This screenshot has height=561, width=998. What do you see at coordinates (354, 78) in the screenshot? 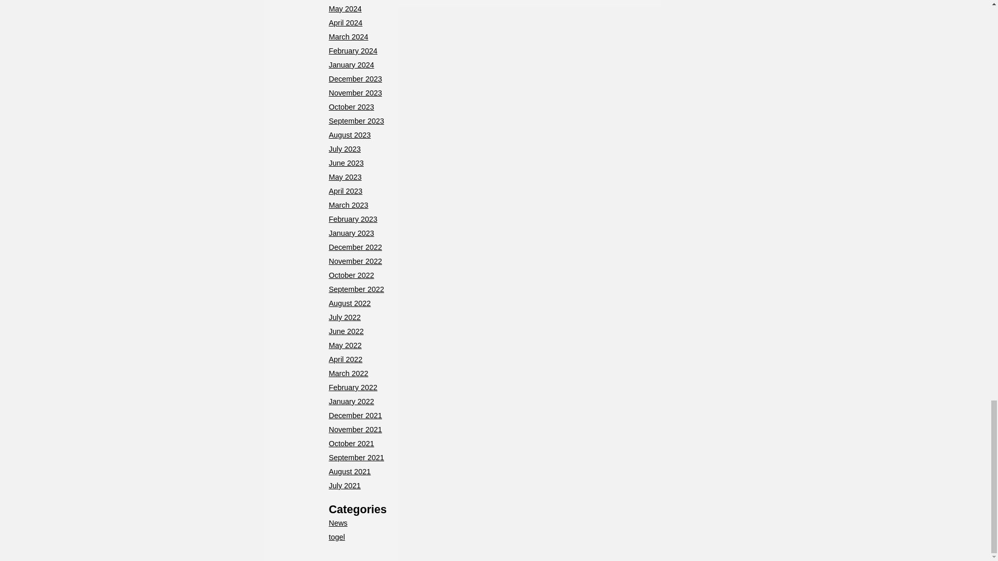
I see `December 2023` at bounding box center [354, 78].